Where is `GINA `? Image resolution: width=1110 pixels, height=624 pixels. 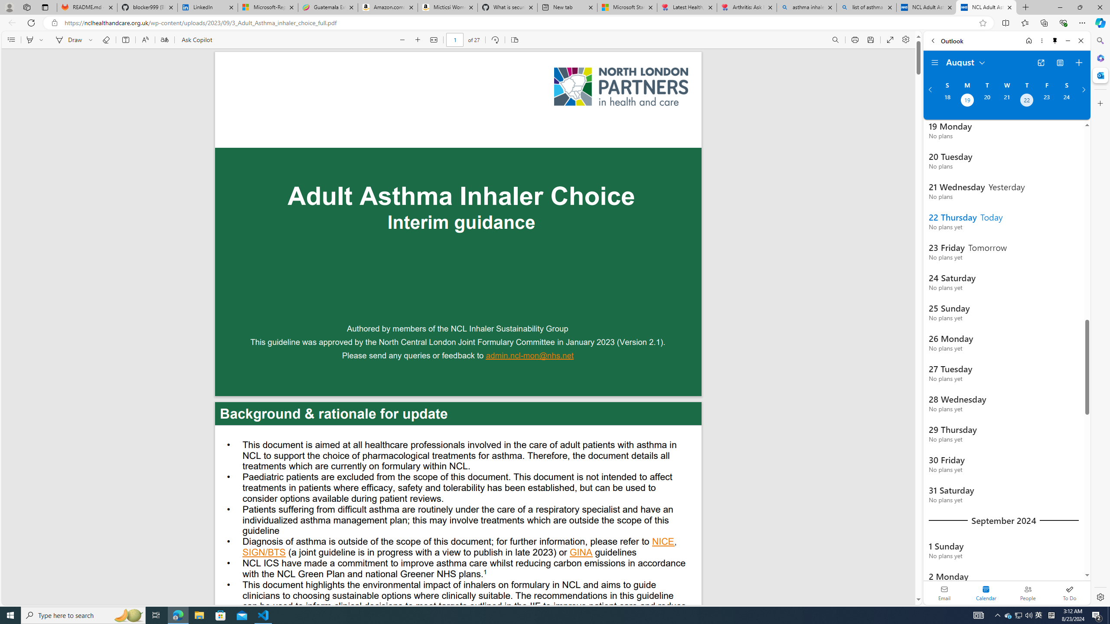
GINA  is located at coordinates (581, 553).